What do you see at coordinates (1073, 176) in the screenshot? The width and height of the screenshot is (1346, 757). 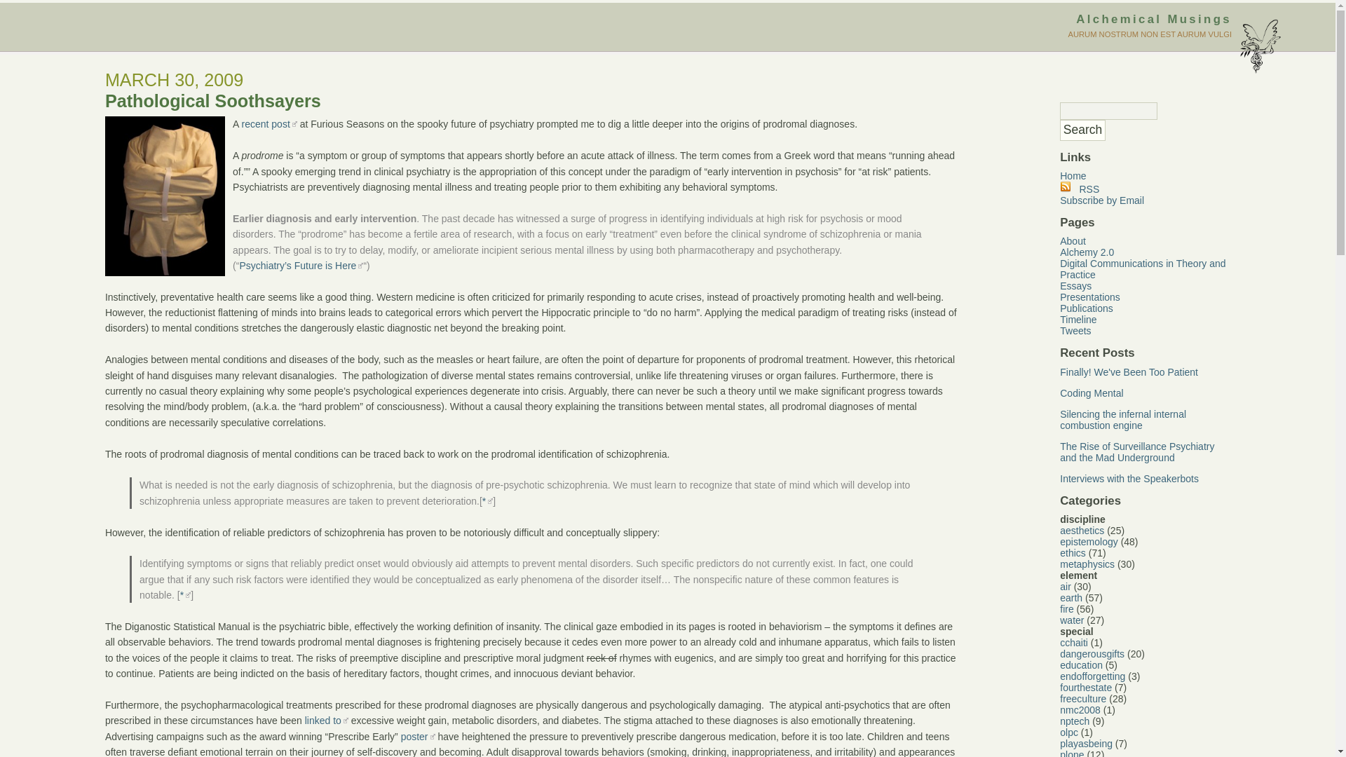 I see `Home` at bounding box center [1073, 176].